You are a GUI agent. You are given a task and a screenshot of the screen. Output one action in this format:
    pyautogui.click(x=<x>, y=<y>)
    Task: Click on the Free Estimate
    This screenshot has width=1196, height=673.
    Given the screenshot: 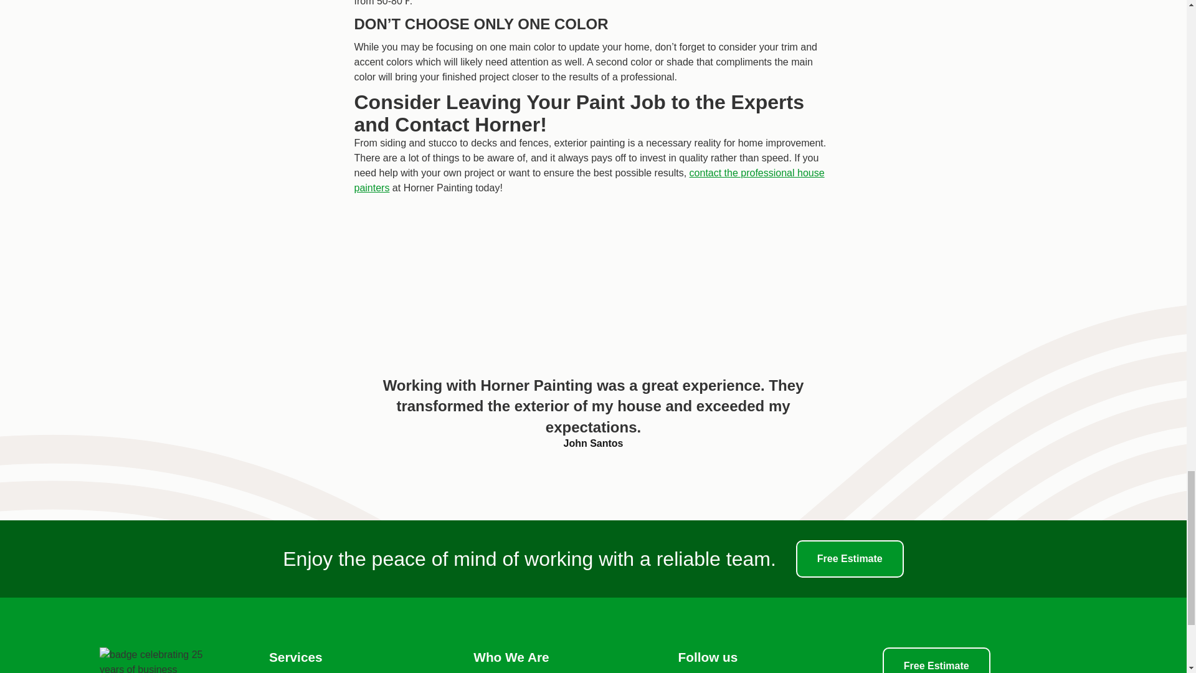 What is the action you would take?
    pyautogui.click(x=936, y=660)
    